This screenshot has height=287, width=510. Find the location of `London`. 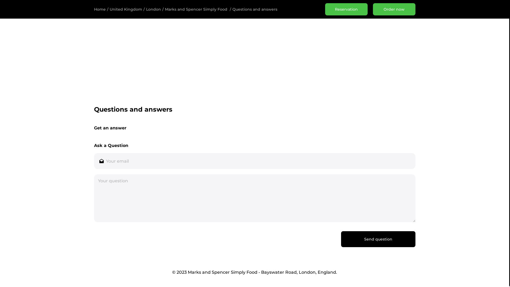

London is located at coordinates (154, 9).